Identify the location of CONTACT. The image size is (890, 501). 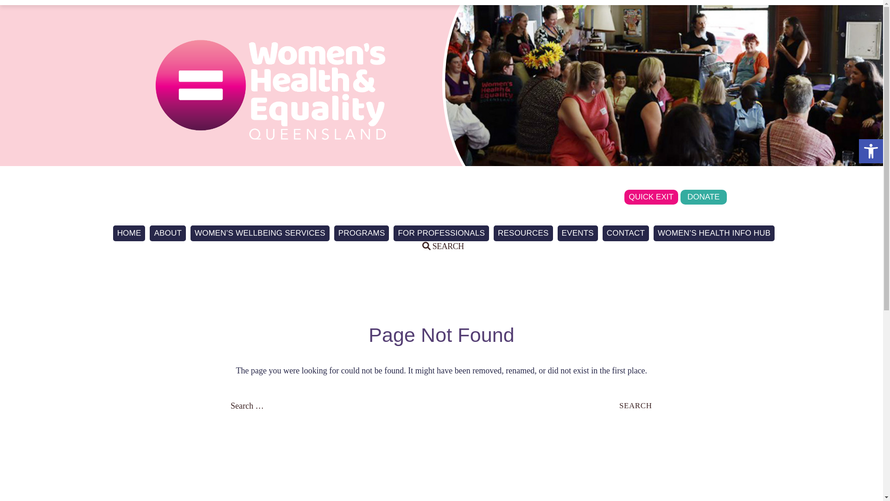
(626, 233).